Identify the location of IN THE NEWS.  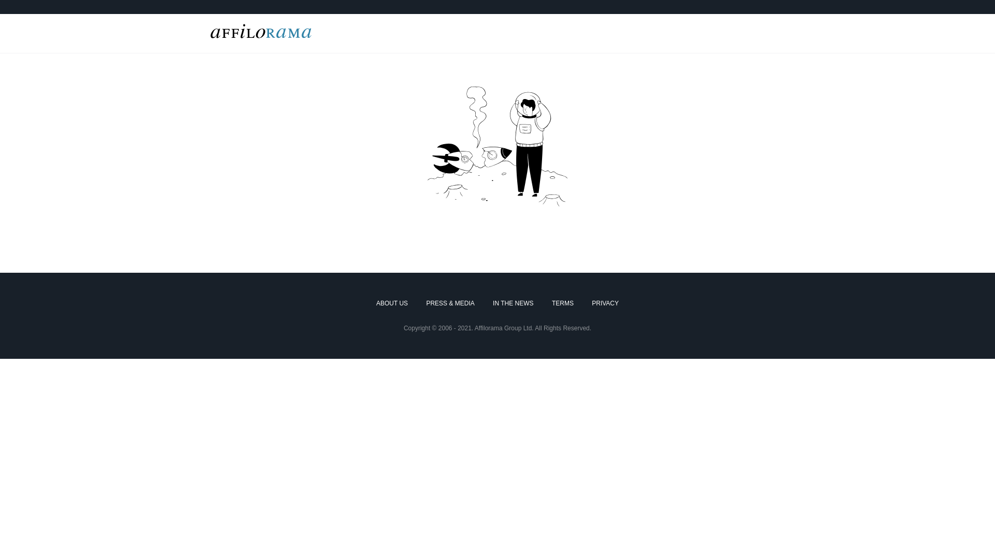
(513, 304).